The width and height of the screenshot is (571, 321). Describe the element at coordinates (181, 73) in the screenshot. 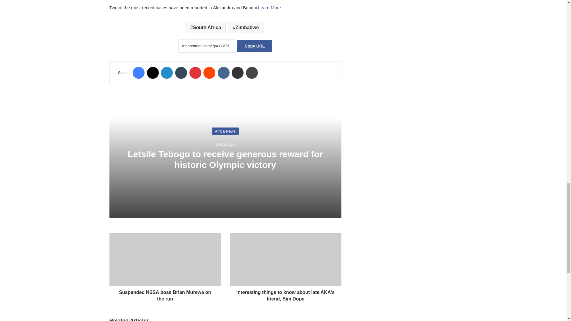

I see `Tumblr` at that location.